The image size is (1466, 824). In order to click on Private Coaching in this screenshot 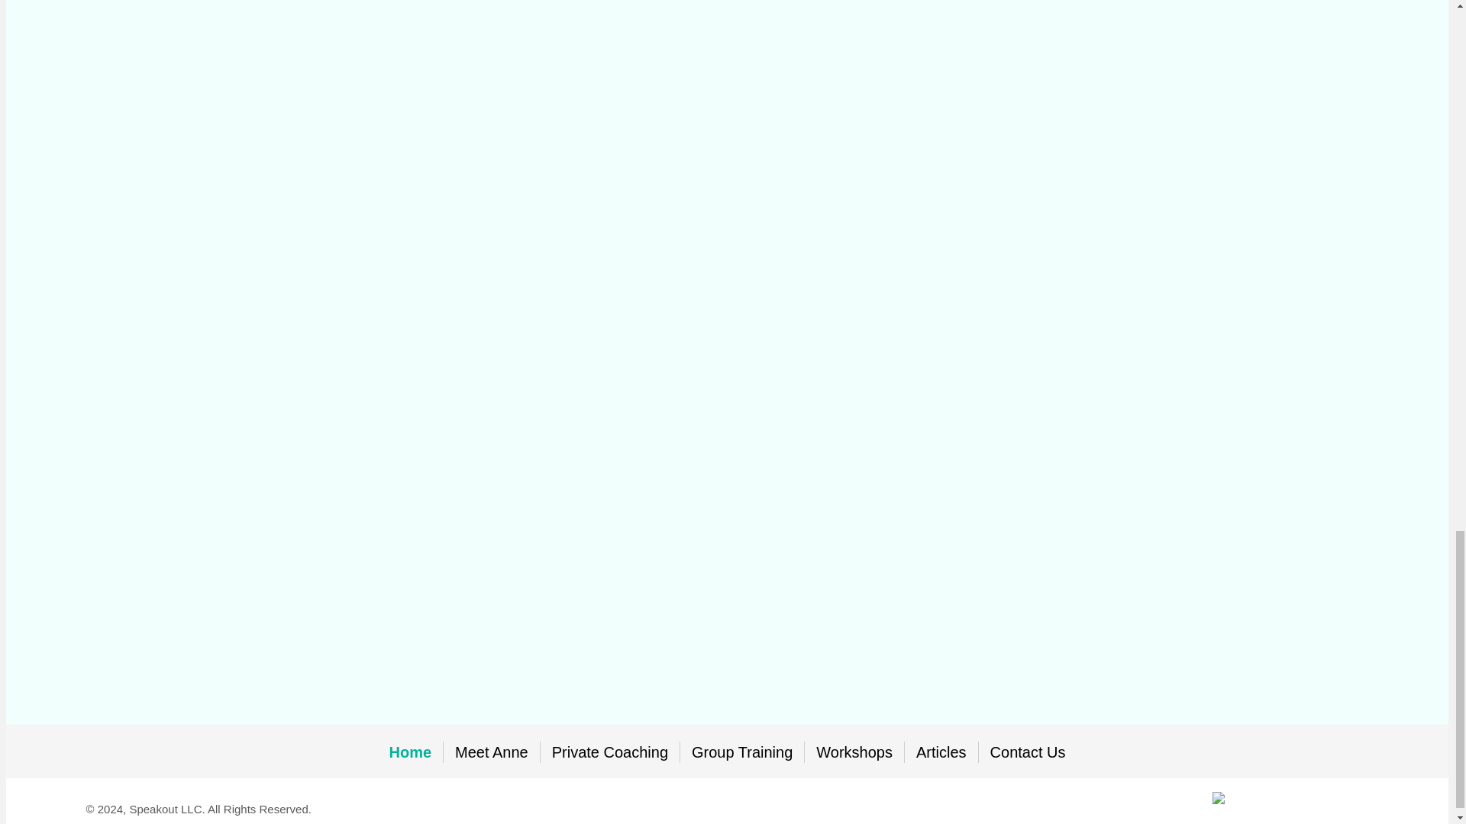, I will do `click(610, 752)`.